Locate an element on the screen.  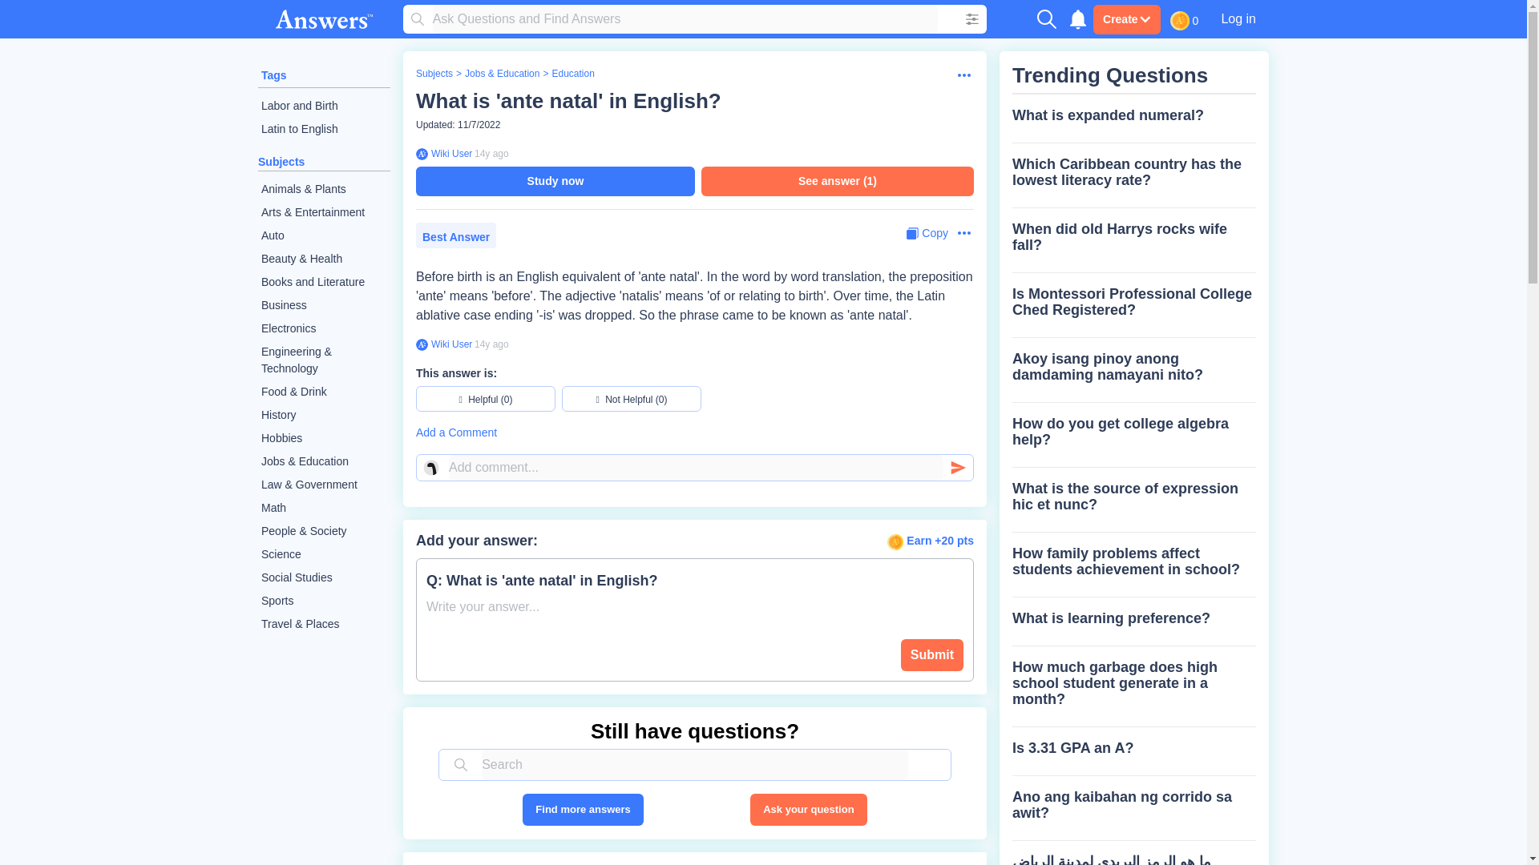
Auto is located at coordinates (324, 235).